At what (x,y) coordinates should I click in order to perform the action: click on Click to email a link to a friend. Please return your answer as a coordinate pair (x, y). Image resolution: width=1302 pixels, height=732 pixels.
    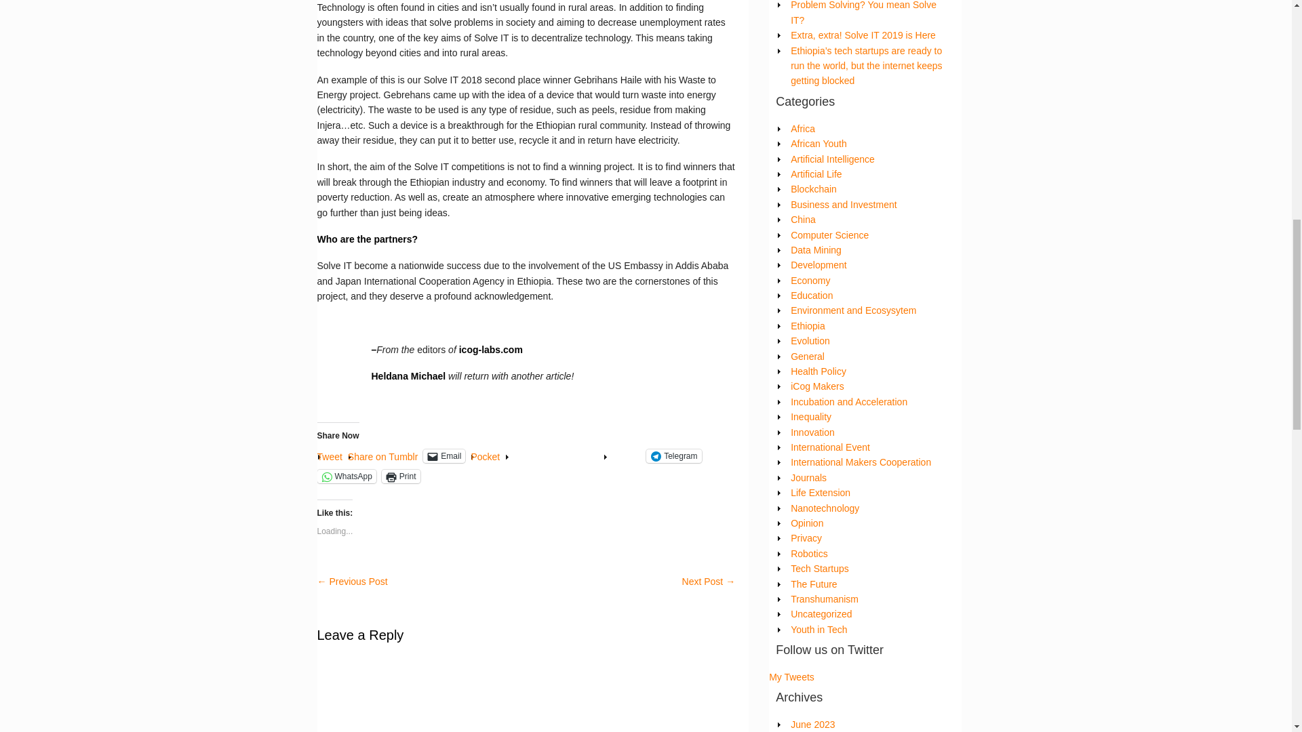
    Looking at the image, I should click on (443, 455).